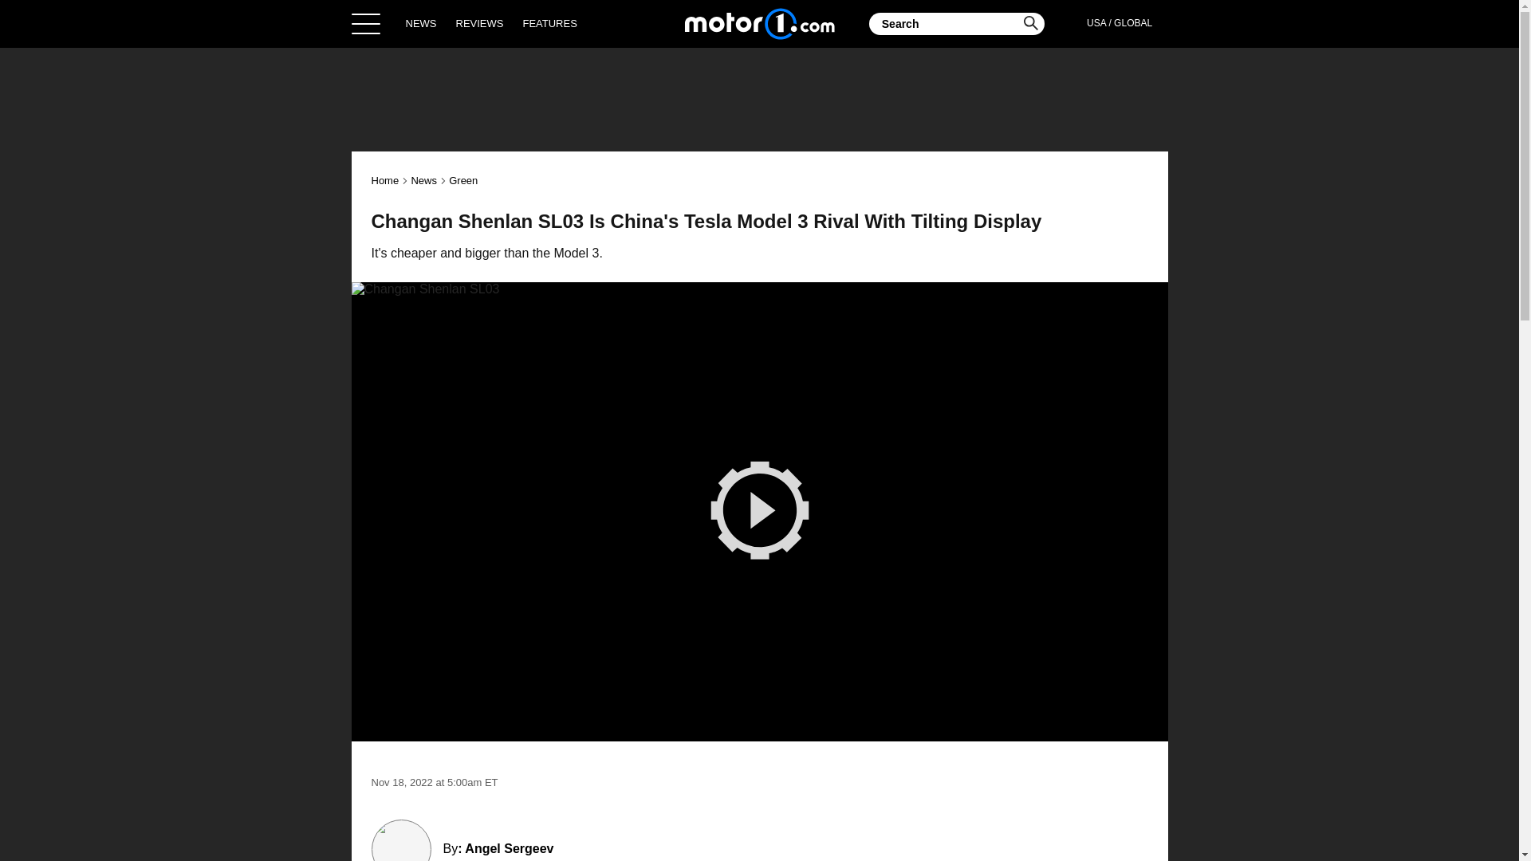 The width and height of the screenshot is (1531, 861). What do you see at coordinates (759, 23) in the screenshot?
I see `Home` at bounding box center [759, 23].